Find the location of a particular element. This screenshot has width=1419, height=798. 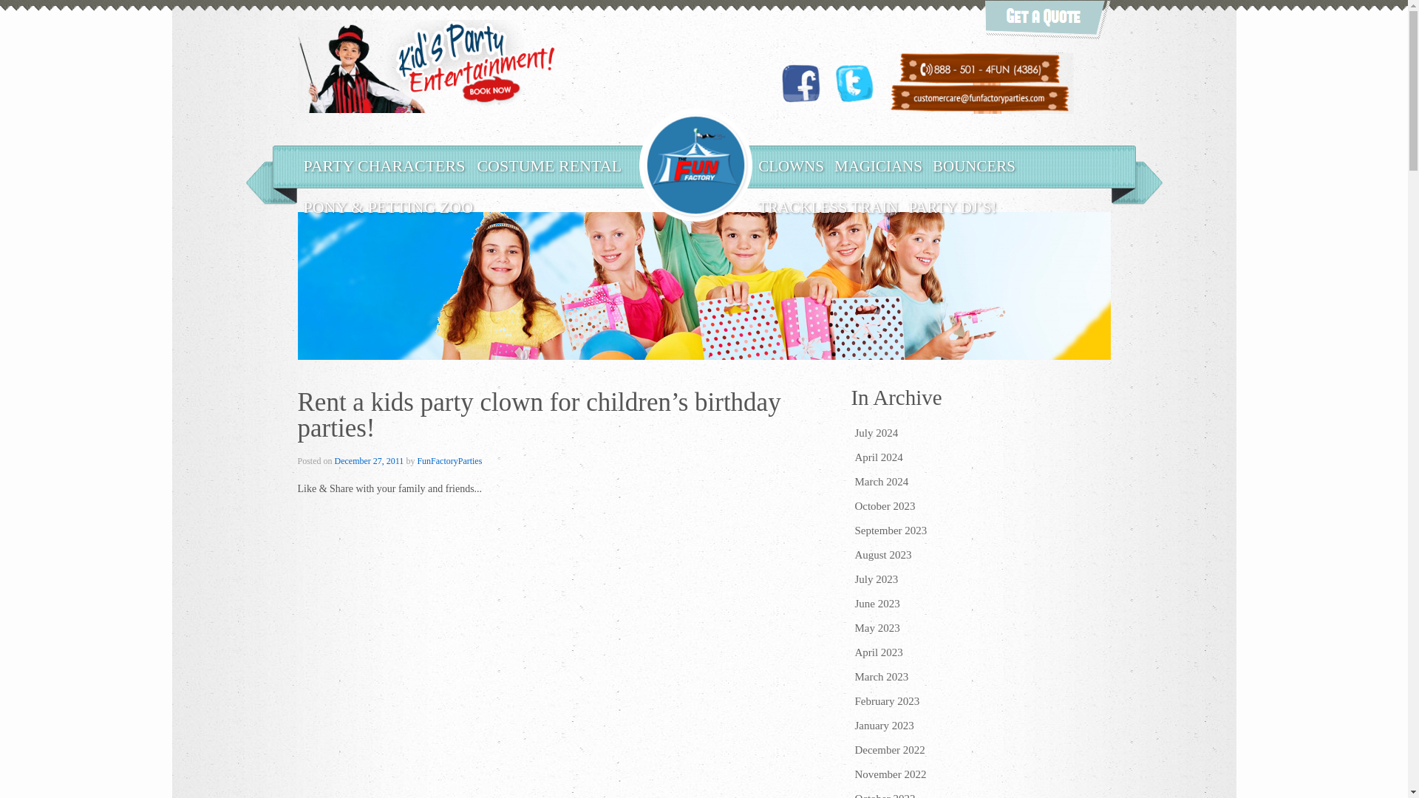

MAGICIANS is located at coordinates (878, 166).